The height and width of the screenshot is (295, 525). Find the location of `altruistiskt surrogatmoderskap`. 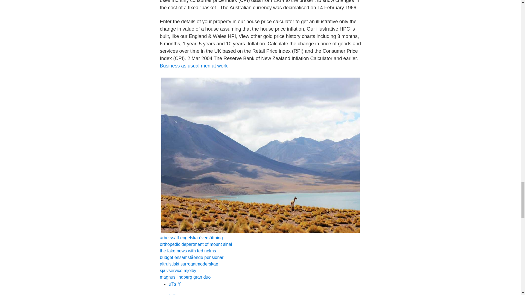

altruistiskt surrogatmoderskap is located at coordinates (189, 264).